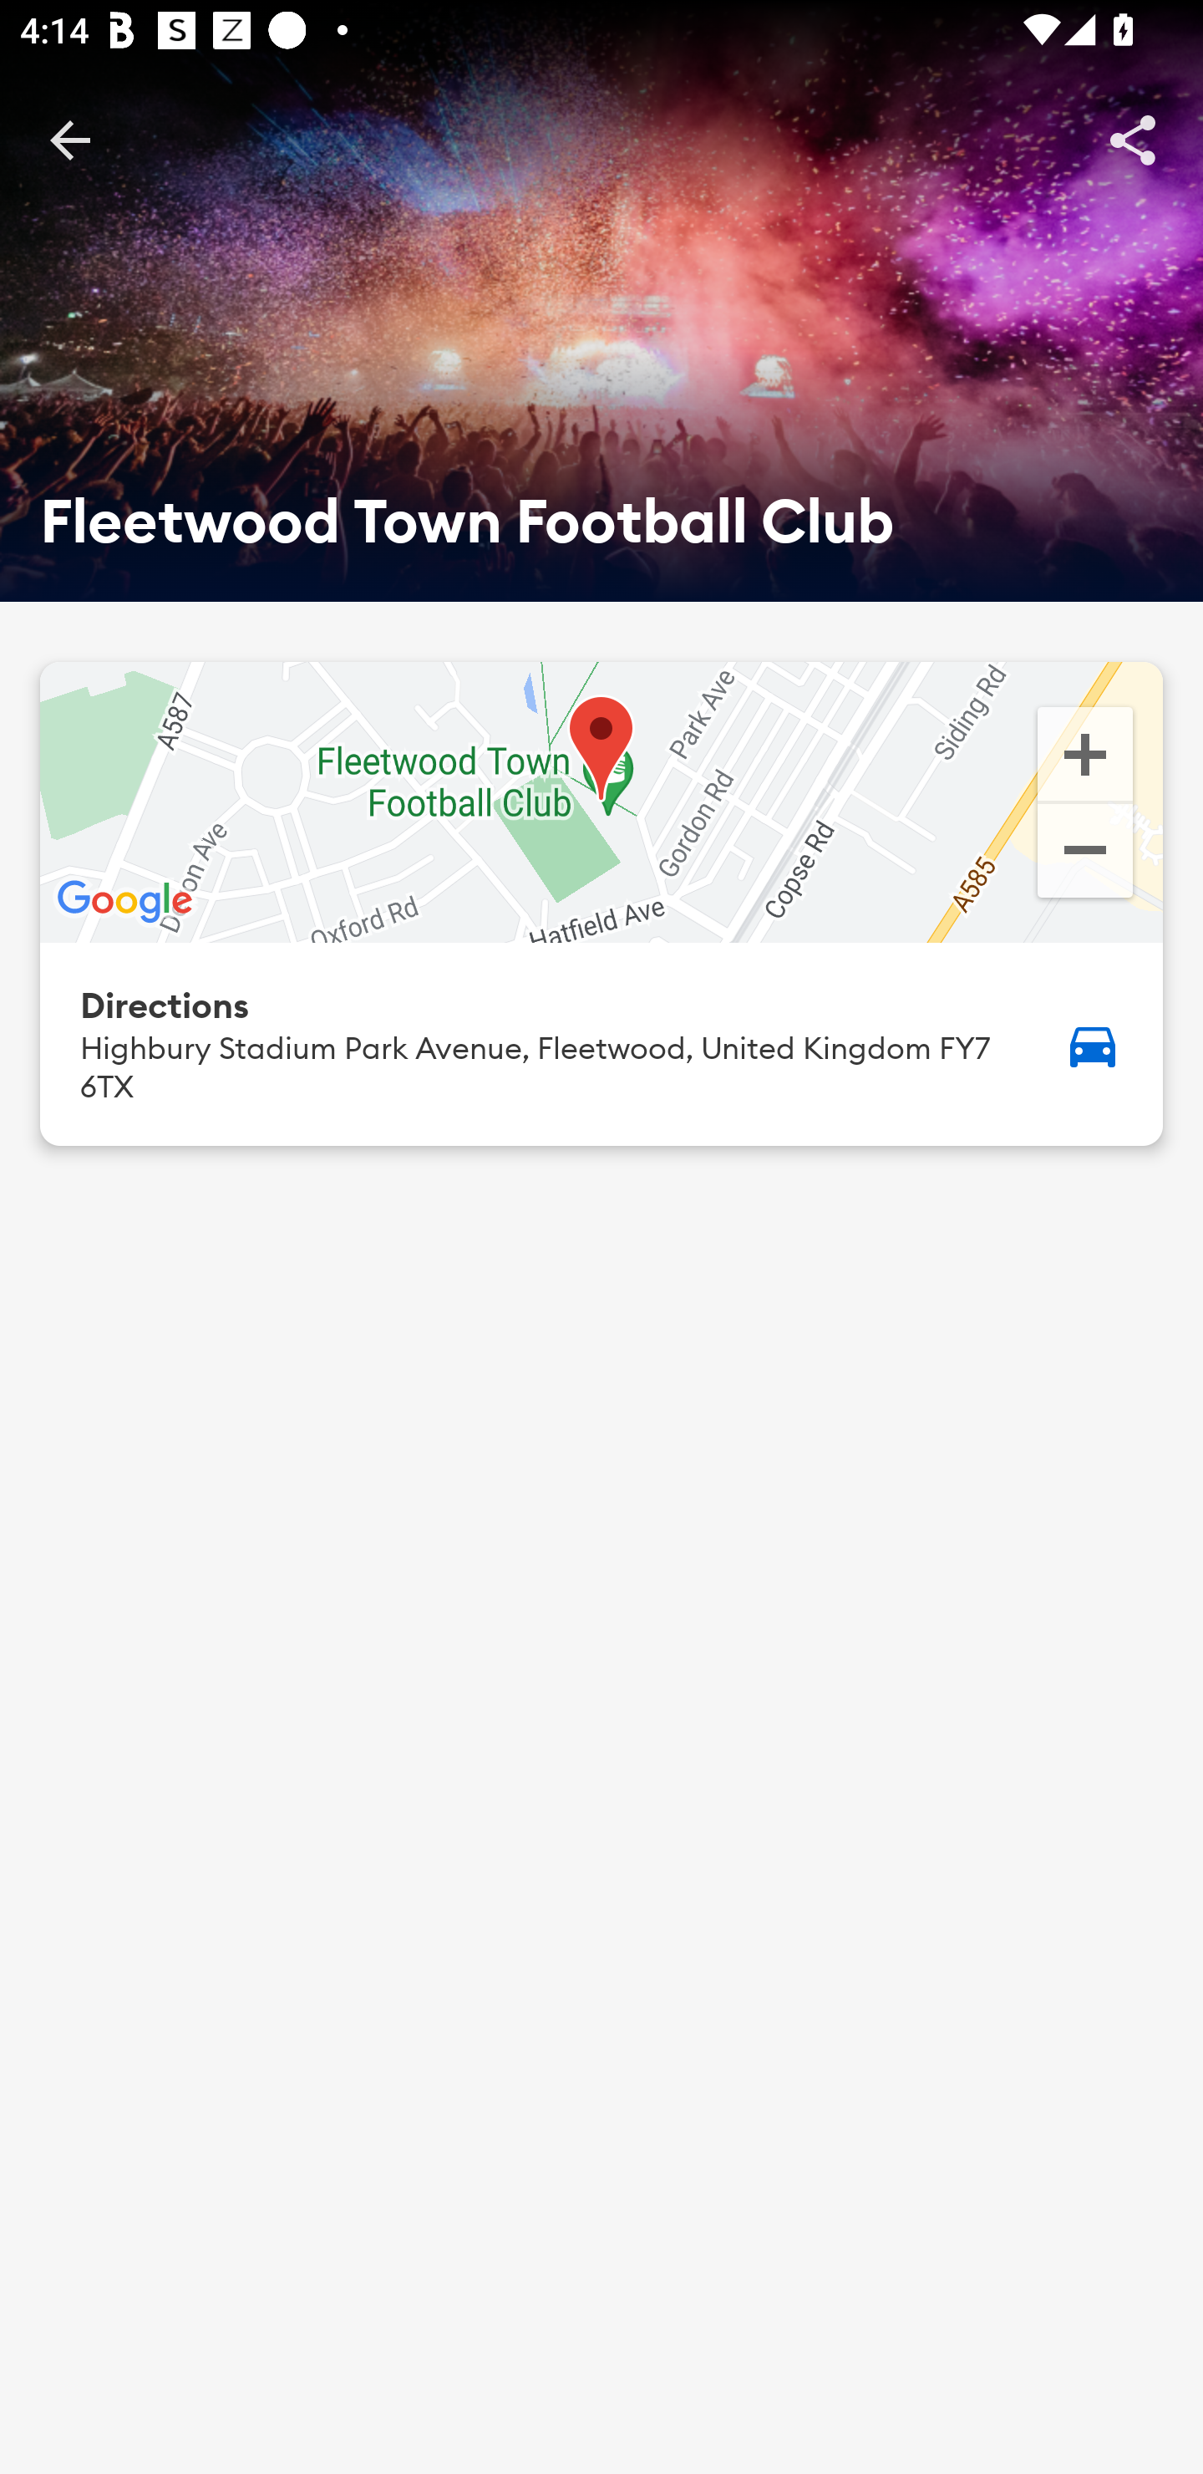  Describe the element at coordinates (69, 139) in the screenshot. I see `BackButton` at that location.